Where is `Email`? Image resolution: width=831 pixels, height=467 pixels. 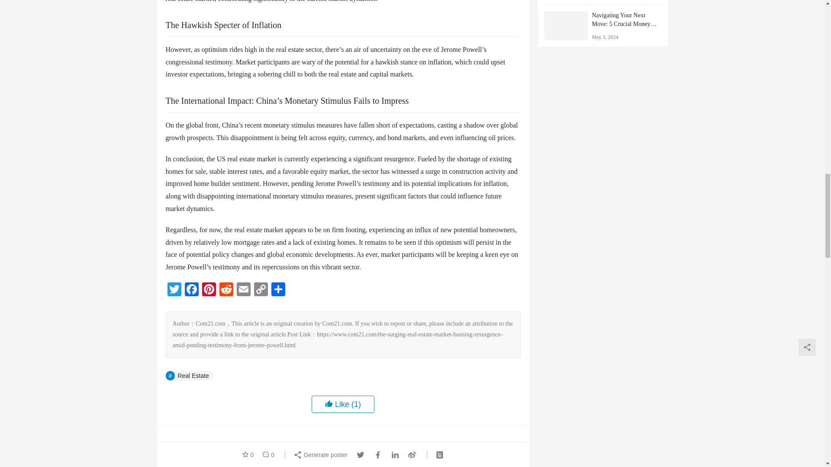
Email is located at coordinates (243, 291).